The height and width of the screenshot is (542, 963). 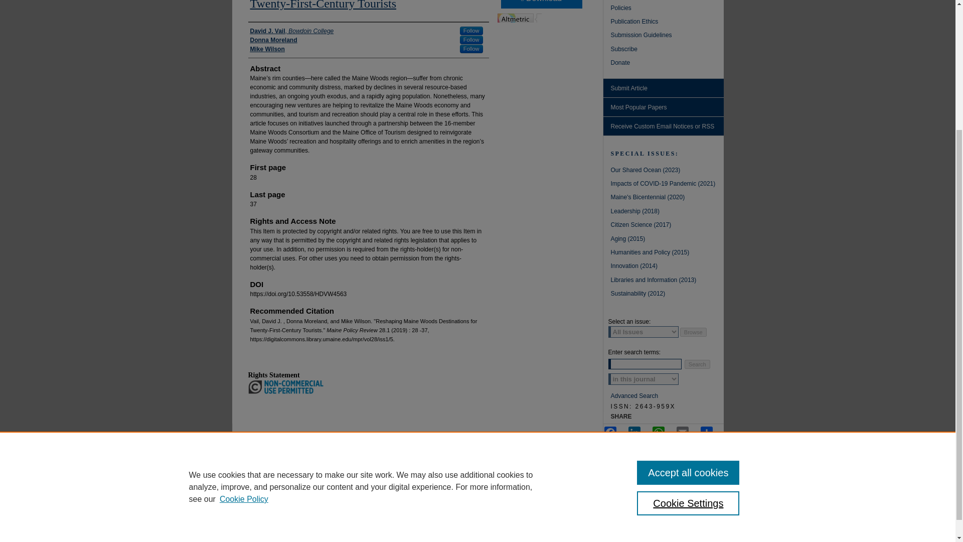 I want to click on Donna Moreland, so click(x=273, y=40).